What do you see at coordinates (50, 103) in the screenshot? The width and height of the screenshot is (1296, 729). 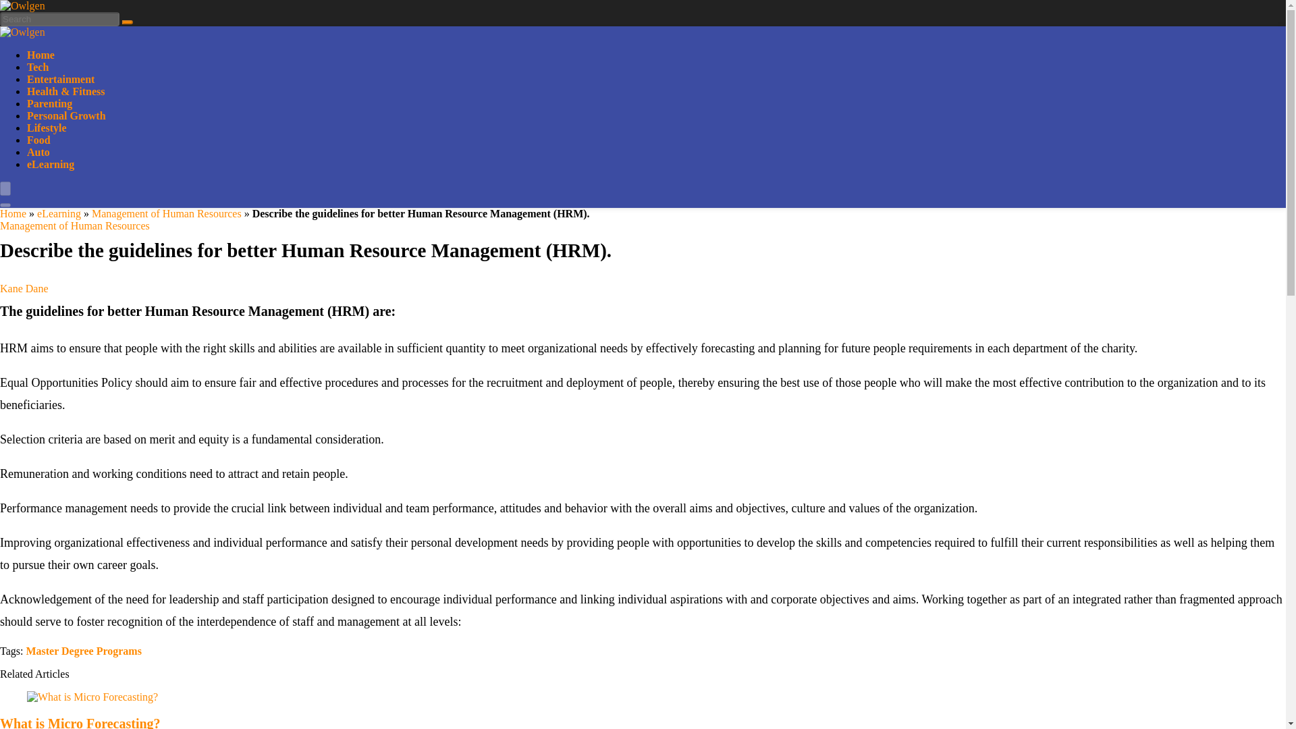 I see `Parenting` at bounding box center [50, 103].